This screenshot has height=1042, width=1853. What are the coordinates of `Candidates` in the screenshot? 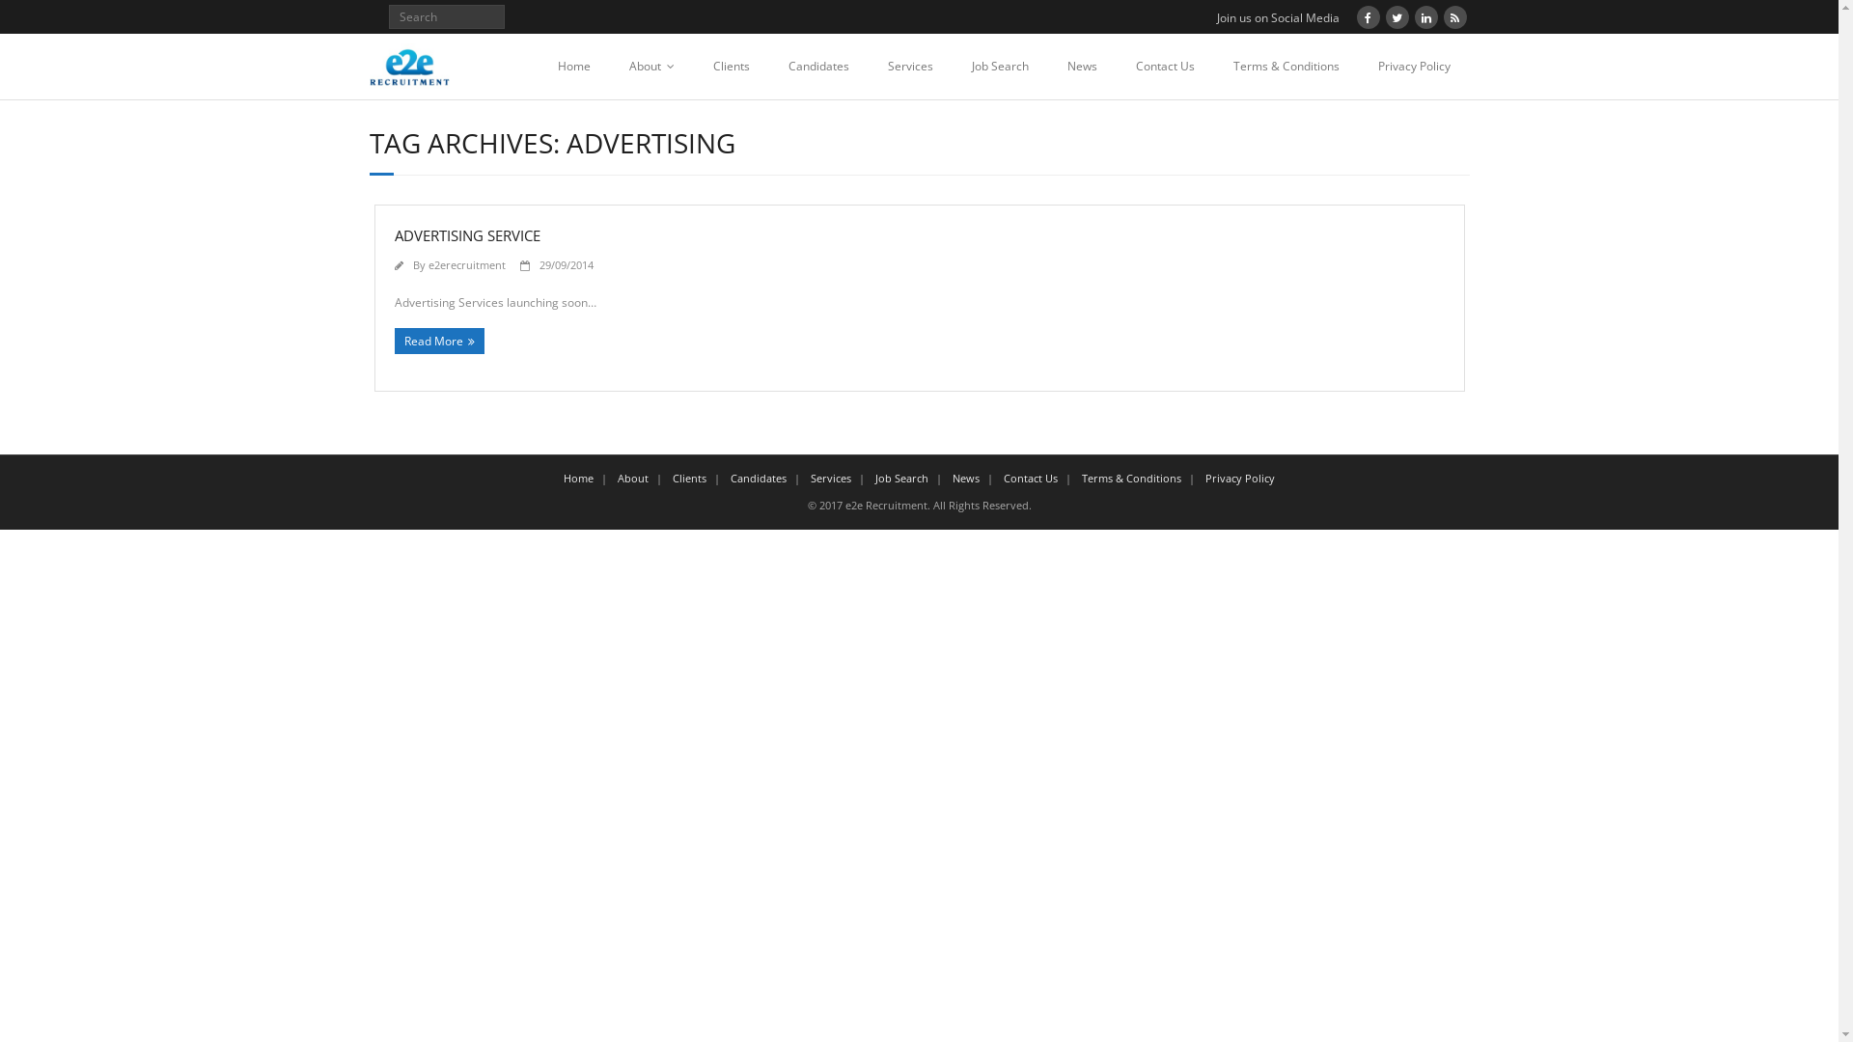 It's located at (818, 67).